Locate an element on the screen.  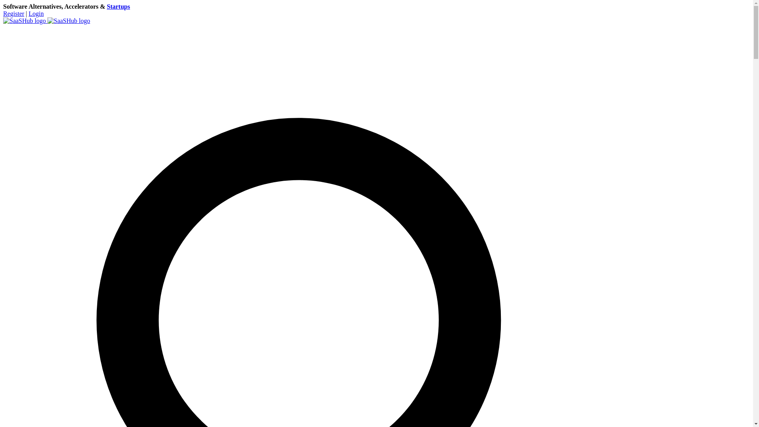
Startups is located at coordinates (118, 6).